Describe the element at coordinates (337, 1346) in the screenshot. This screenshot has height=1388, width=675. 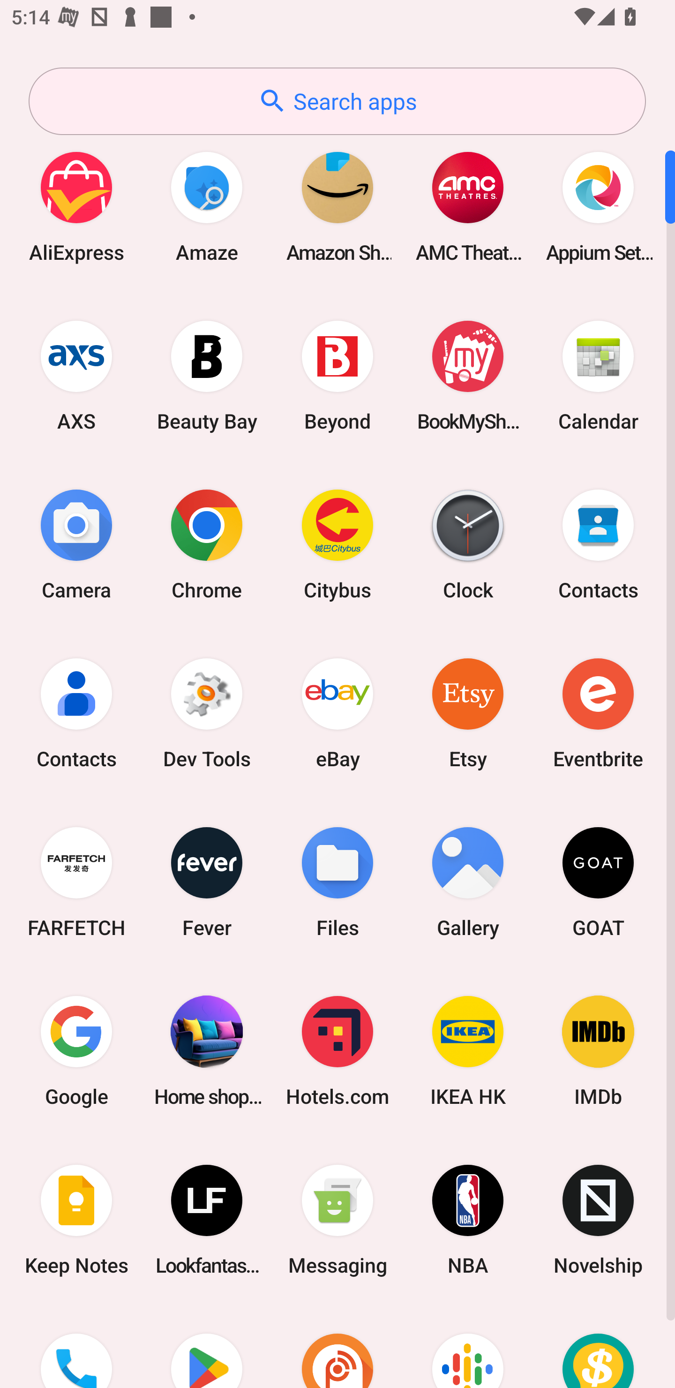
I see `Podcast Addict` at that location.